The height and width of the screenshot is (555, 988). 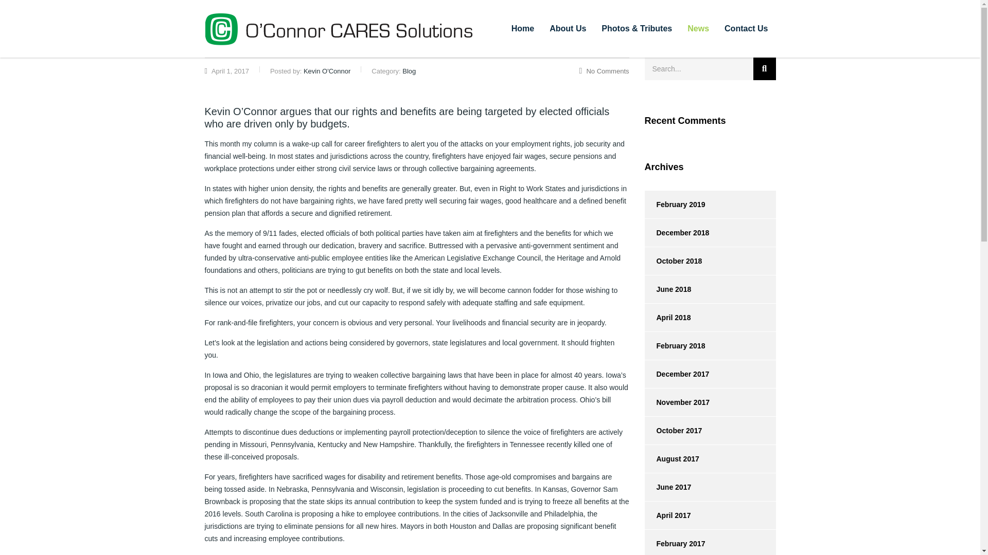 What do you see at coordinates (667, 487) in the screenshot?
I see `June 2017` at bounding box center [667, 487].